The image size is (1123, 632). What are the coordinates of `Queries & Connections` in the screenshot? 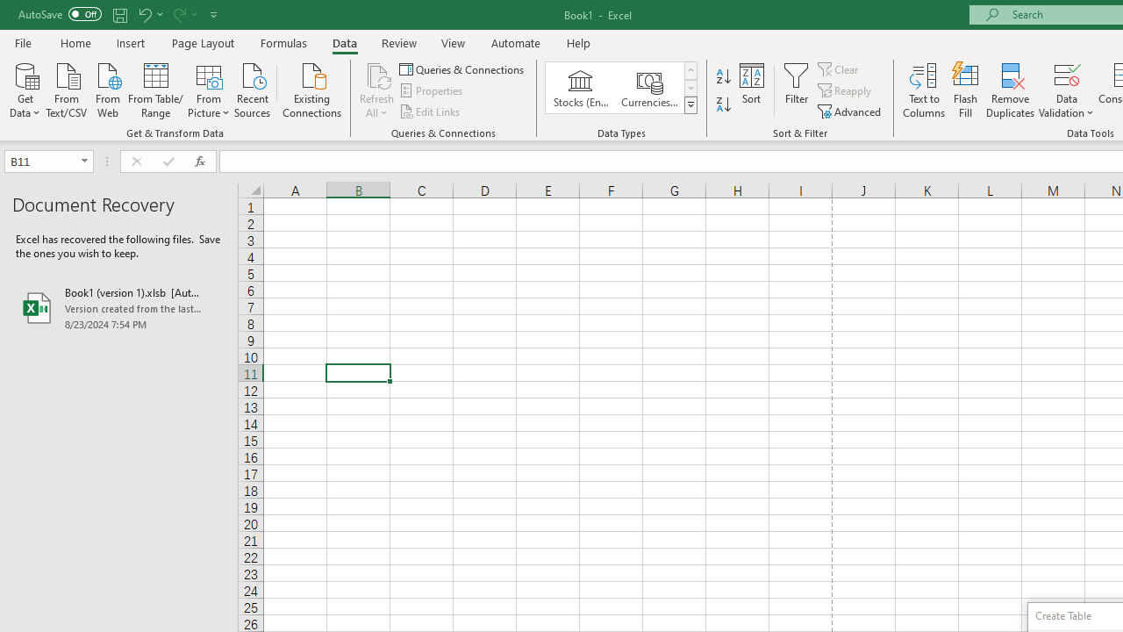 It's located at (463, 68).